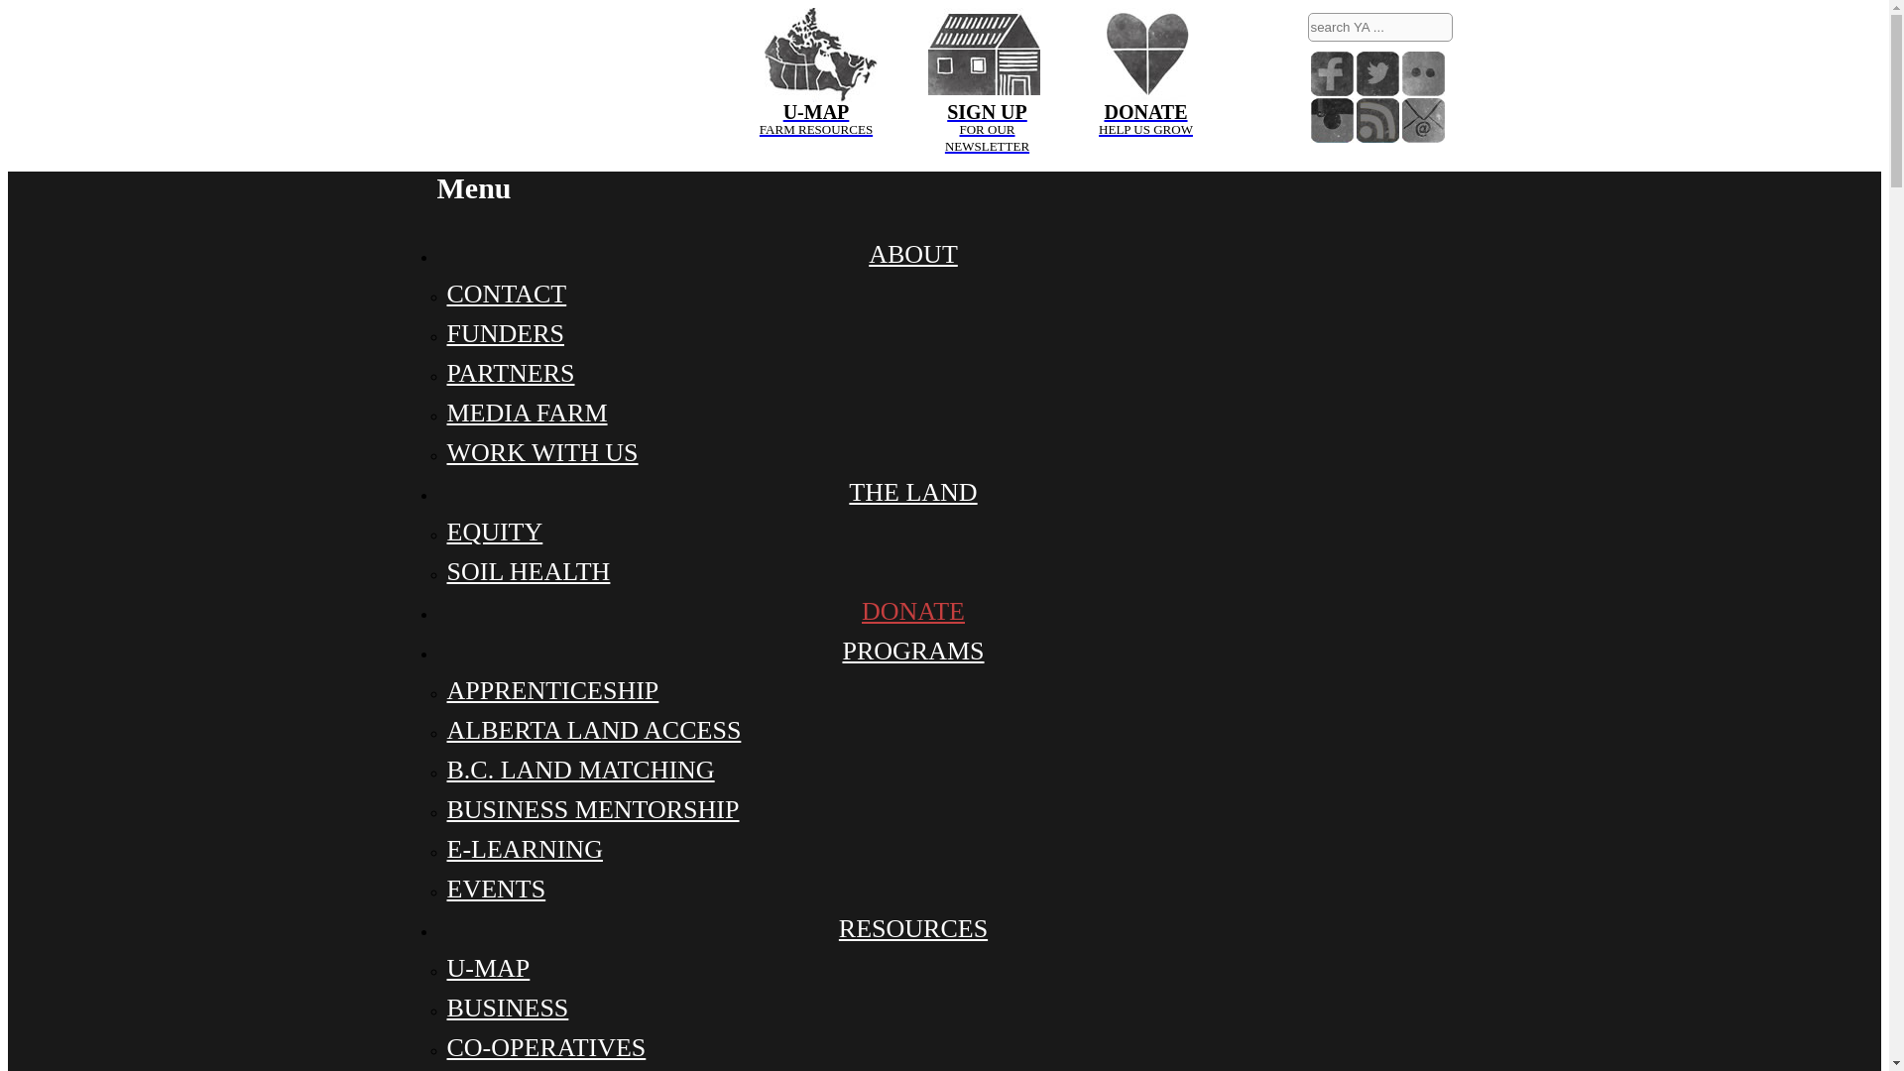  I want to click on Facebook, so click(1333, 73).